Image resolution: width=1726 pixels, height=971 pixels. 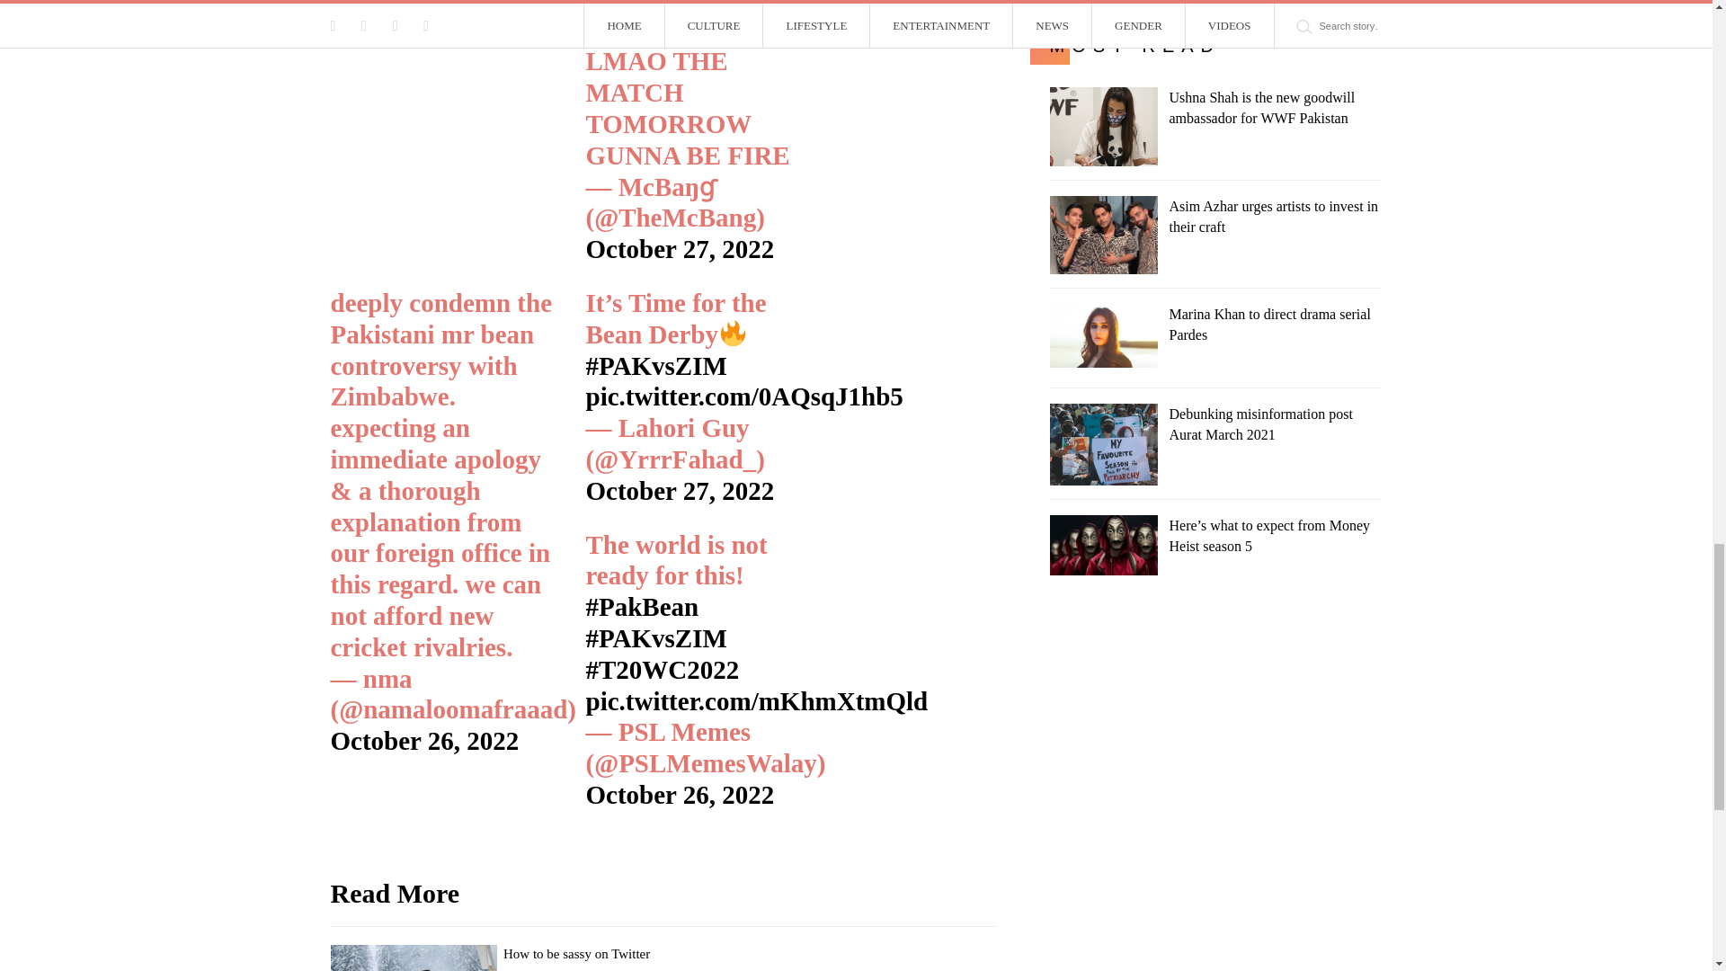 I want to click on October 27, 2022, so click(x=681, y=491).